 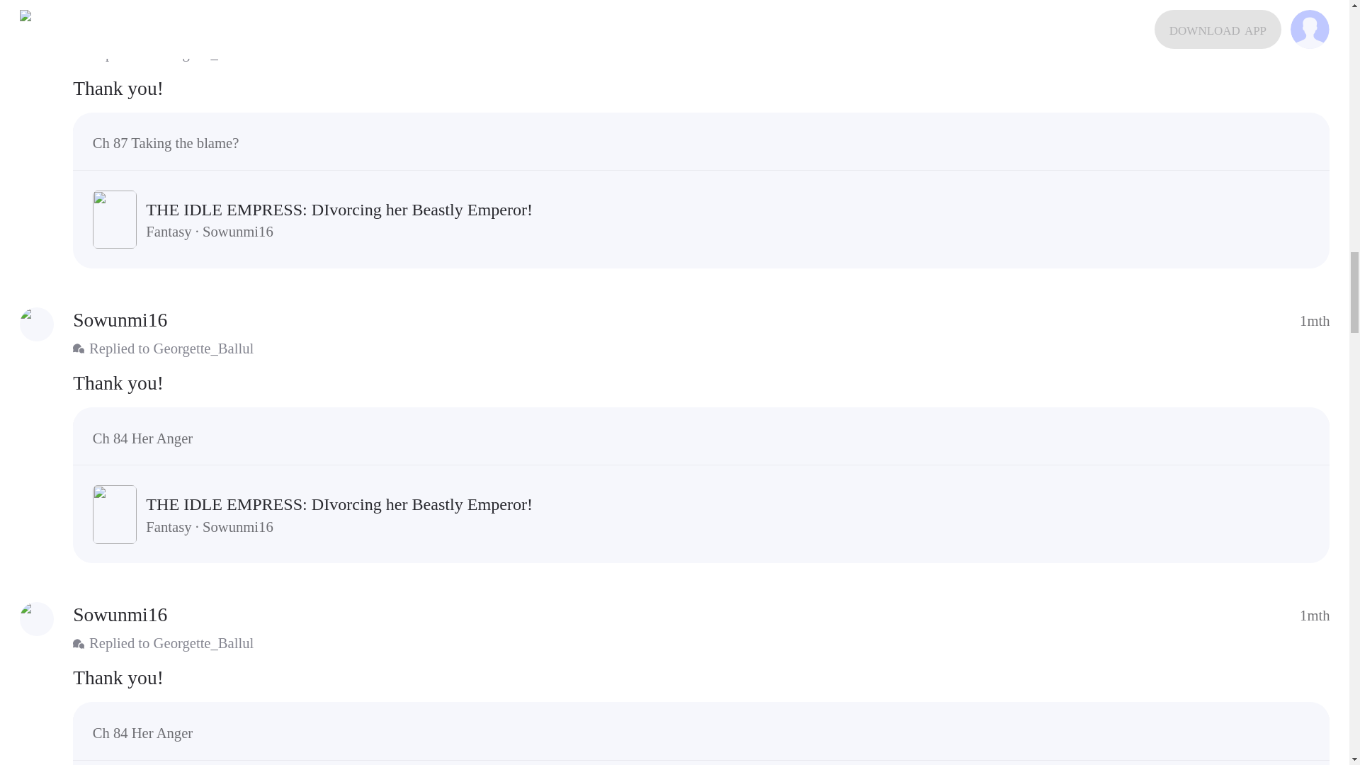 I want to click on reply, so click(x=701, y=382).